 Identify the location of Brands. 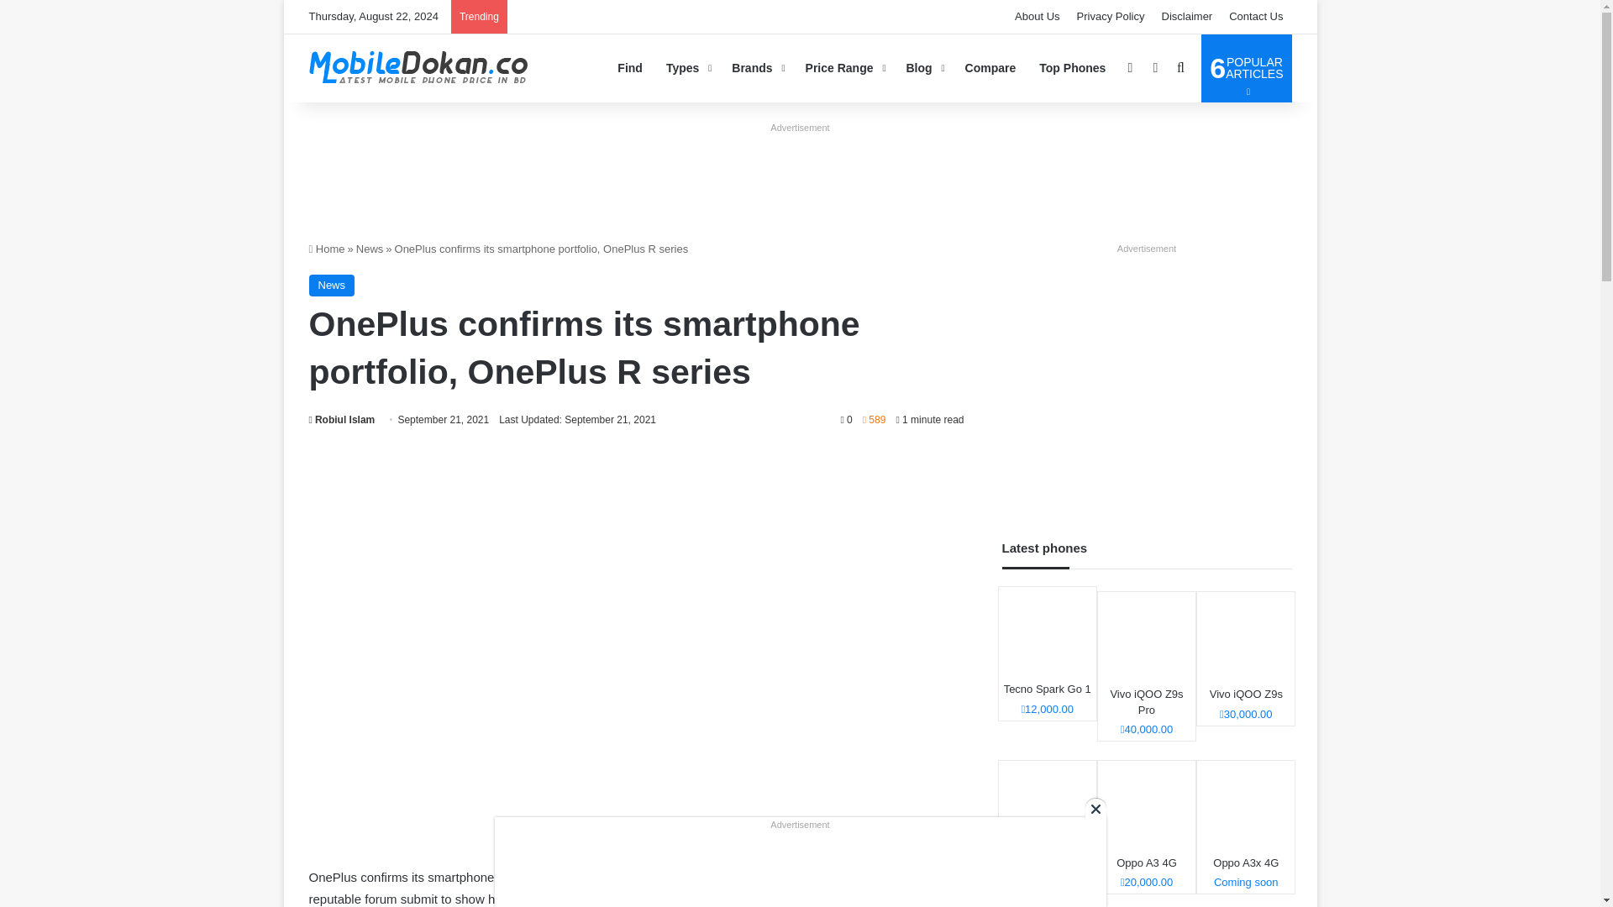
(756, 67).